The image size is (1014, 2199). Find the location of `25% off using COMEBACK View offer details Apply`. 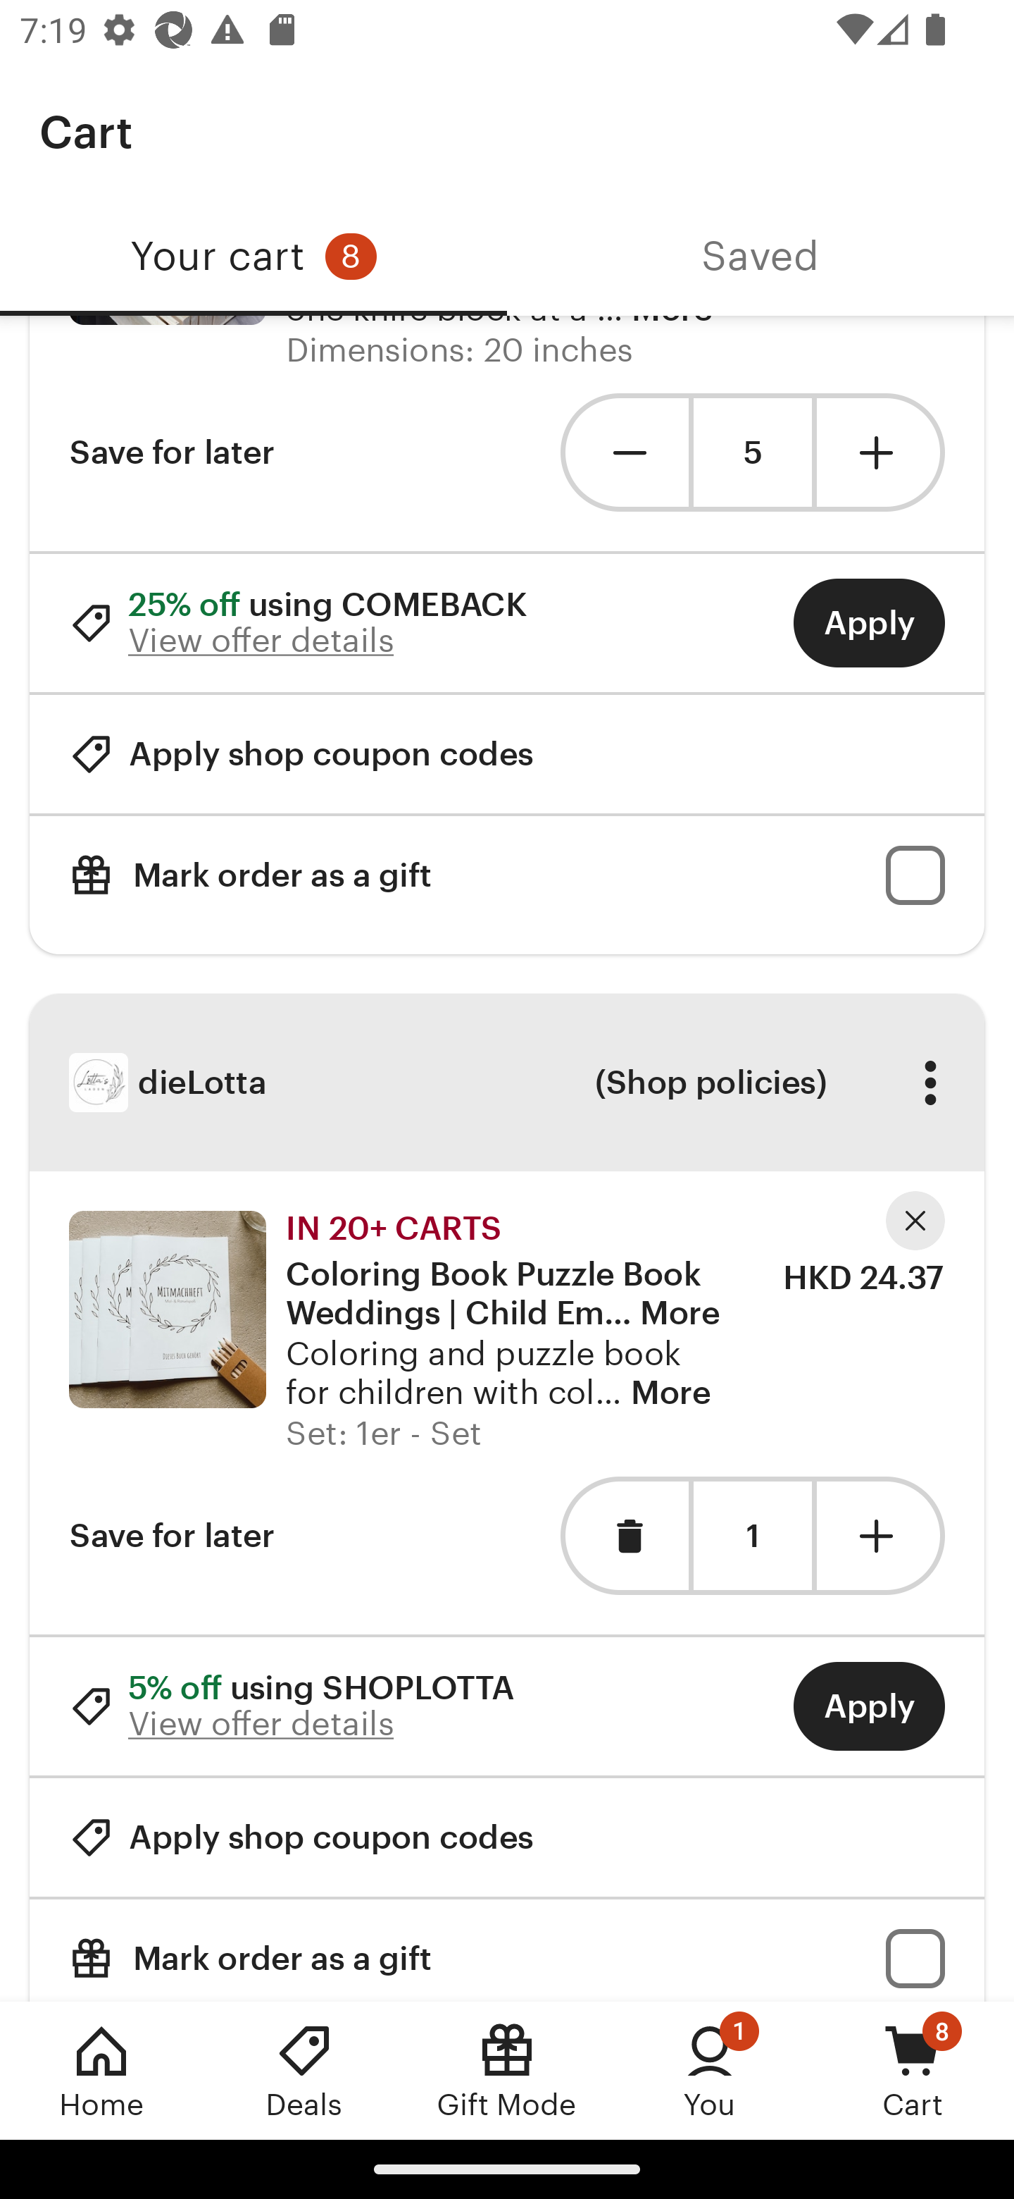

25% off using COMEBACK View offer details Apply is located at coordinates (507, 622).